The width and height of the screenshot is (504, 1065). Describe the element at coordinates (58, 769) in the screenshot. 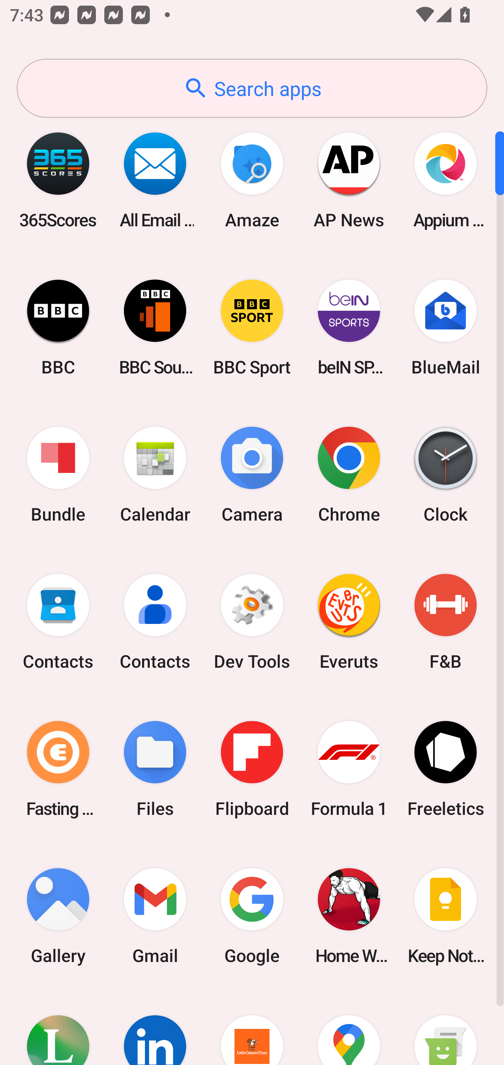

I see `Fasting Coach` at that location.